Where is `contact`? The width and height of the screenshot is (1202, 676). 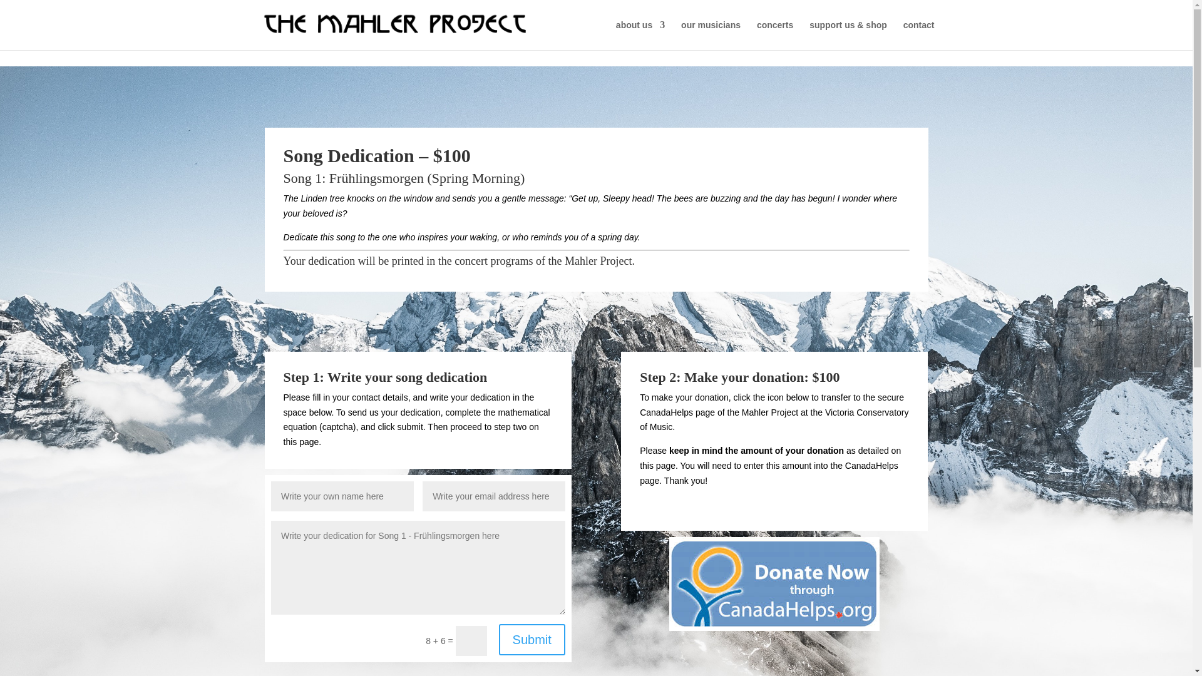 contact is located at coordinates (919, 35).